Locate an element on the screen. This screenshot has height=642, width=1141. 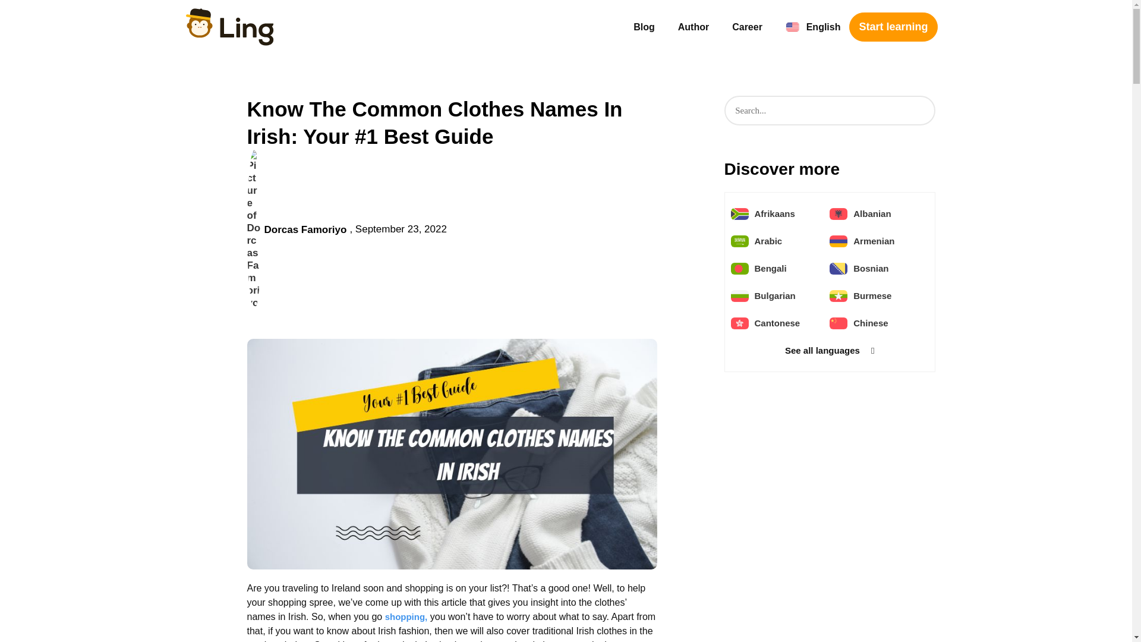
Start learning is located at coordinates (893, 27).